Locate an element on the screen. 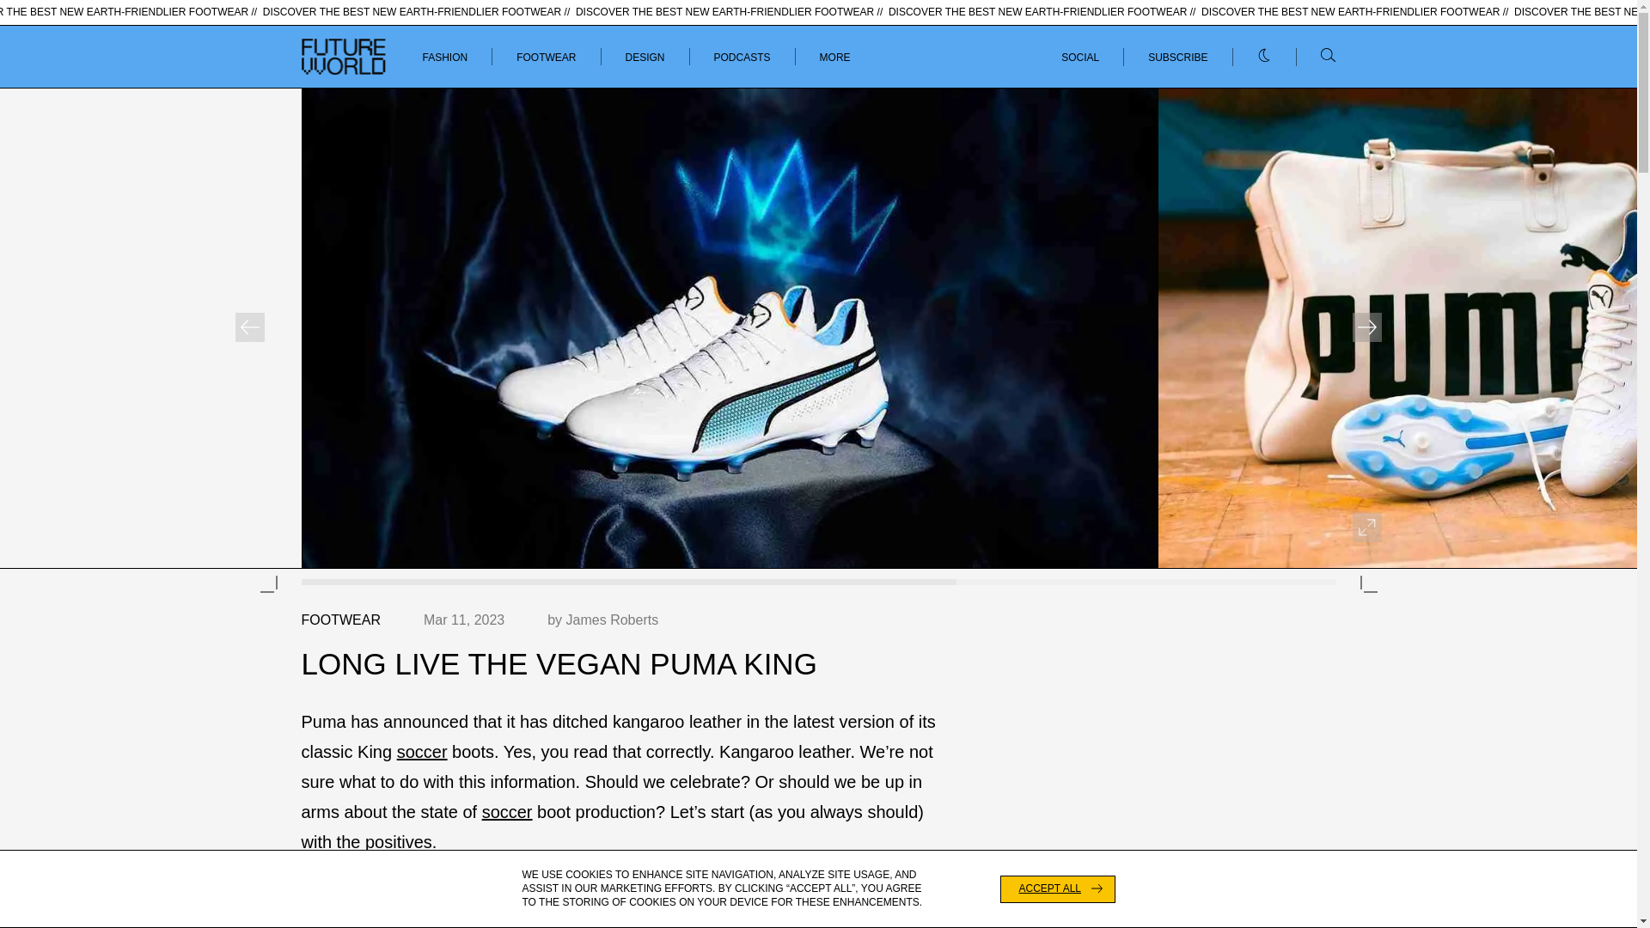 Image resolution: width=1650 pixels, height=928 pixels. SUBSCRIBE is located at coordinates (1177, 57).